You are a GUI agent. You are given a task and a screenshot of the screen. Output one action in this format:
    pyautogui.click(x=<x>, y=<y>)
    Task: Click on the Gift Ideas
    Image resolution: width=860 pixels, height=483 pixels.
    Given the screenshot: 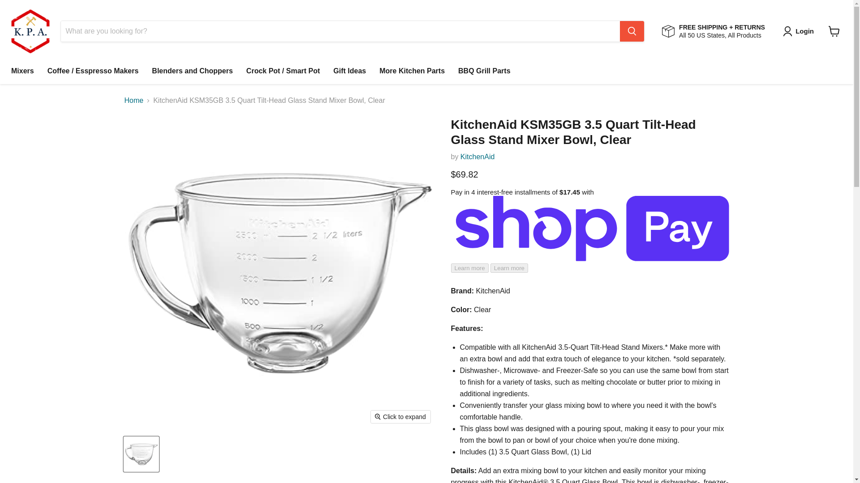 What is the action you would take?
    pyautogui.click(x=349, y=71)
    